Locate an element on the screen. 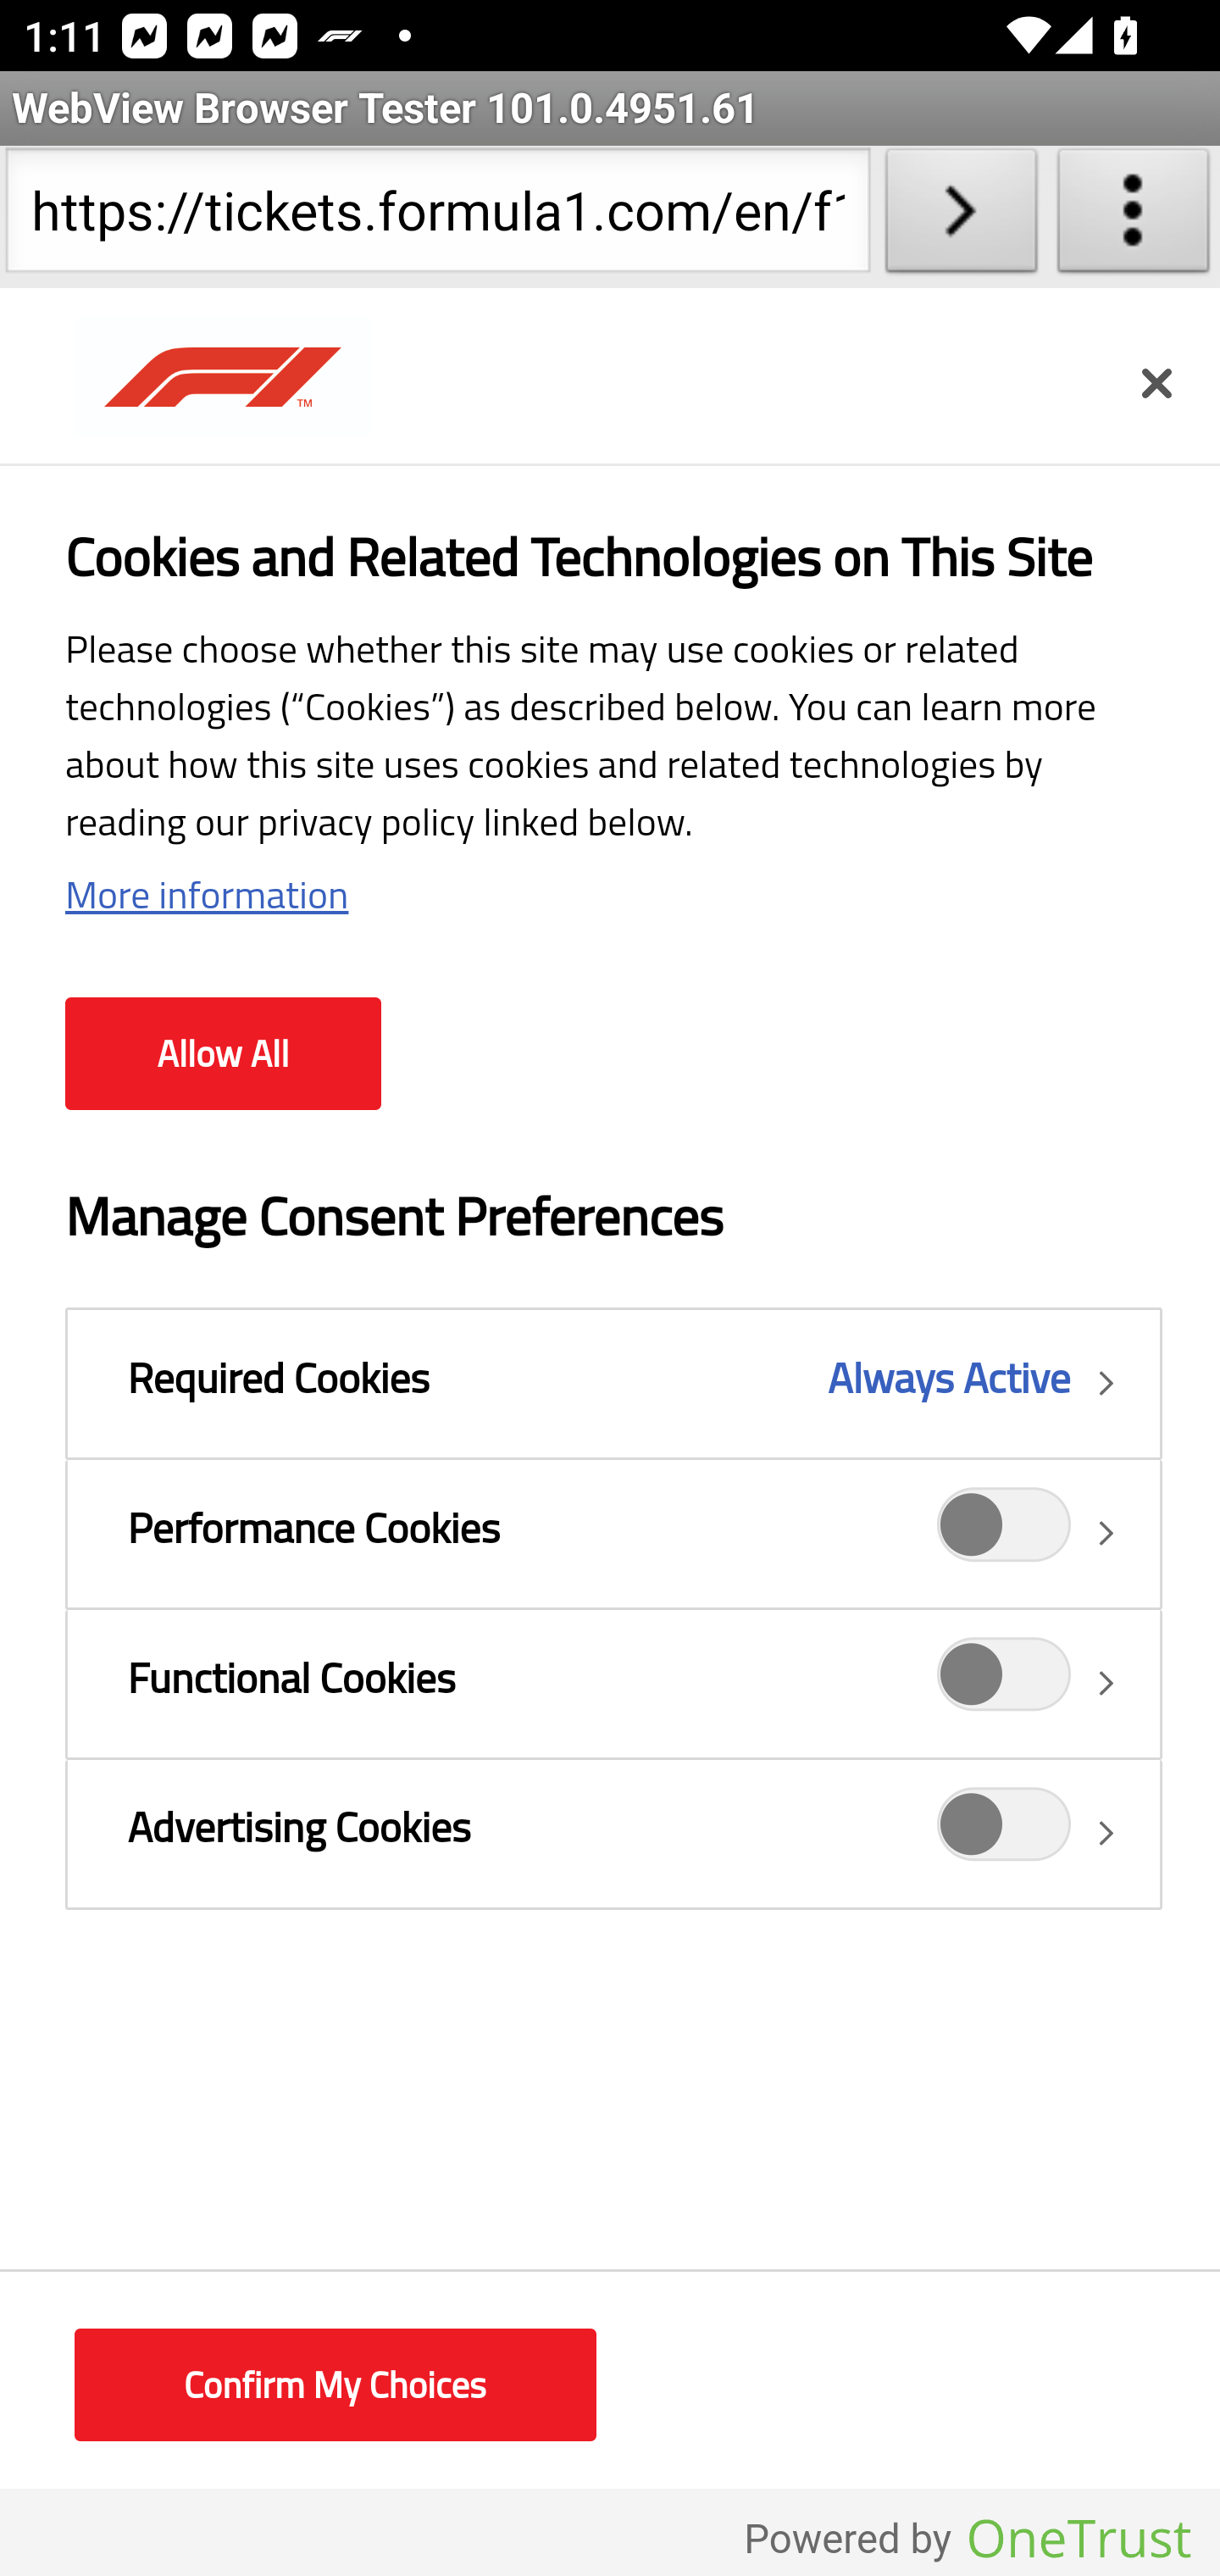  Performance Cookies is located at coordinates (613, 1532).